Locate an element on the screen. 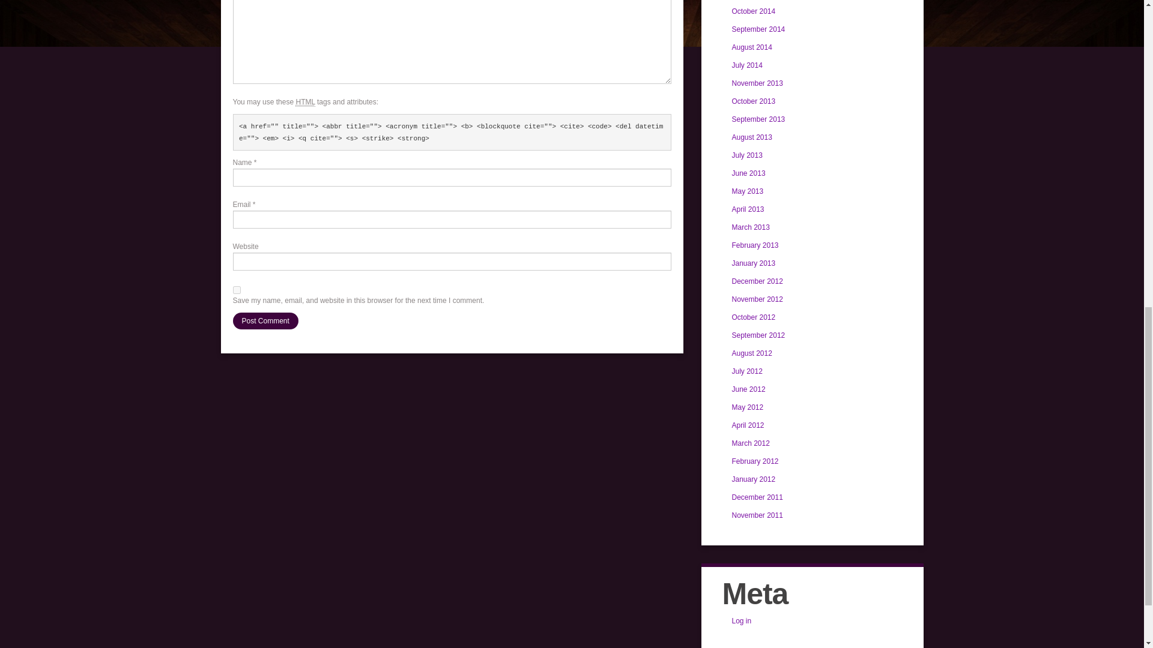 The height and width of the screenshot is (648, 1153). October 2014 is located at coordinates (753, 11).